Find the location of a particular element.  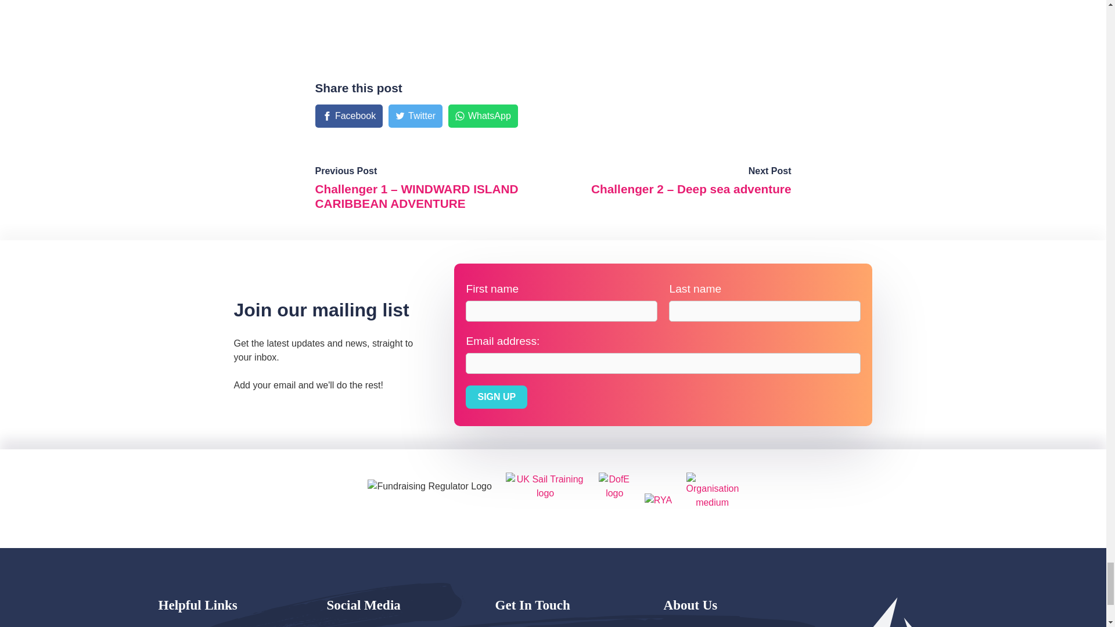

Sign up is located at coordinates (497, 397).